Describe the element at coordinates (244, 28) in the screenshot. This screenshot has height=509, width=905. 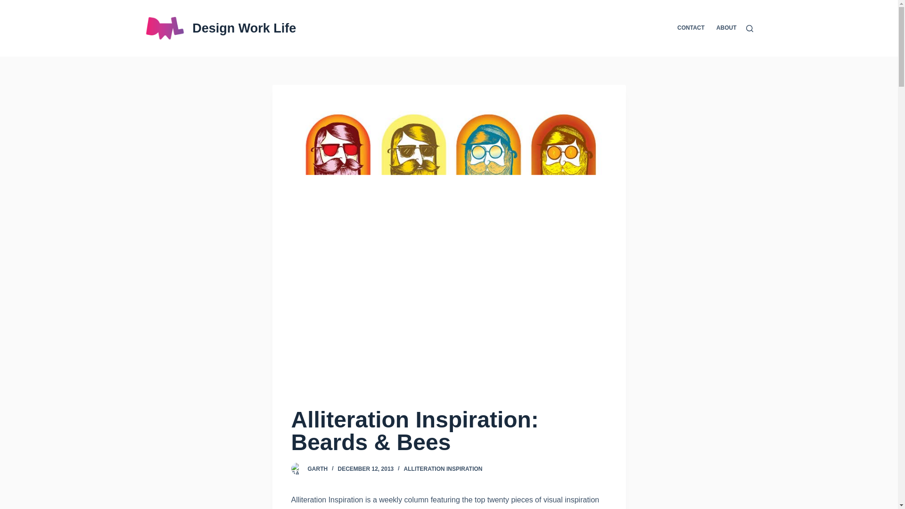
I see `Design Work Life` at that location.